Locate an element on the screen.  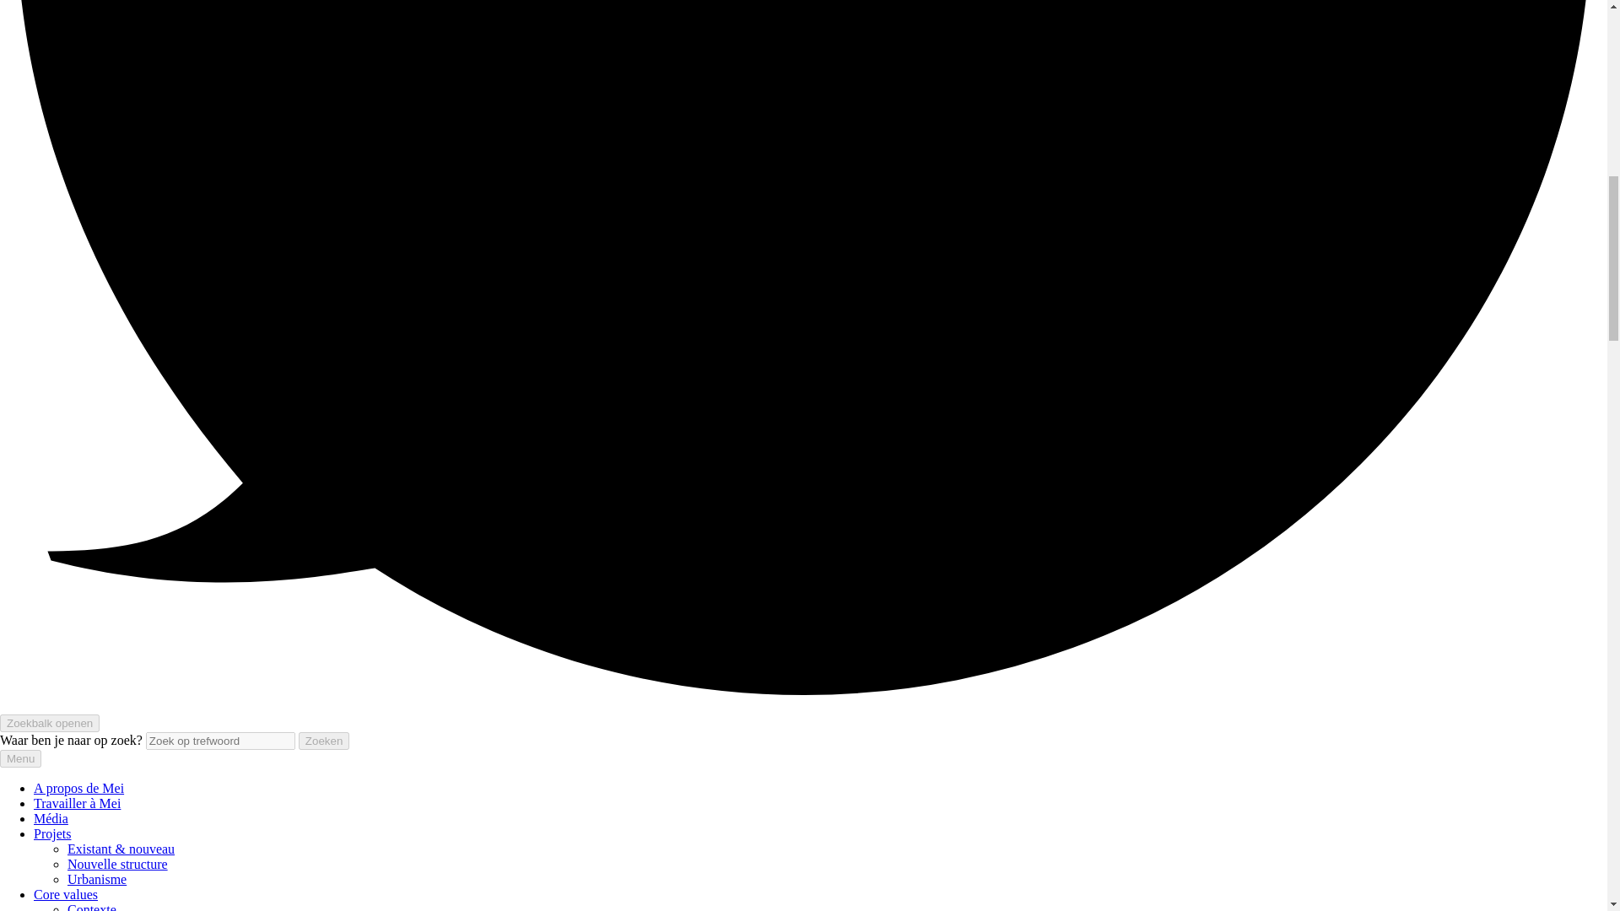
Menu is located at coordinates (20, 758).